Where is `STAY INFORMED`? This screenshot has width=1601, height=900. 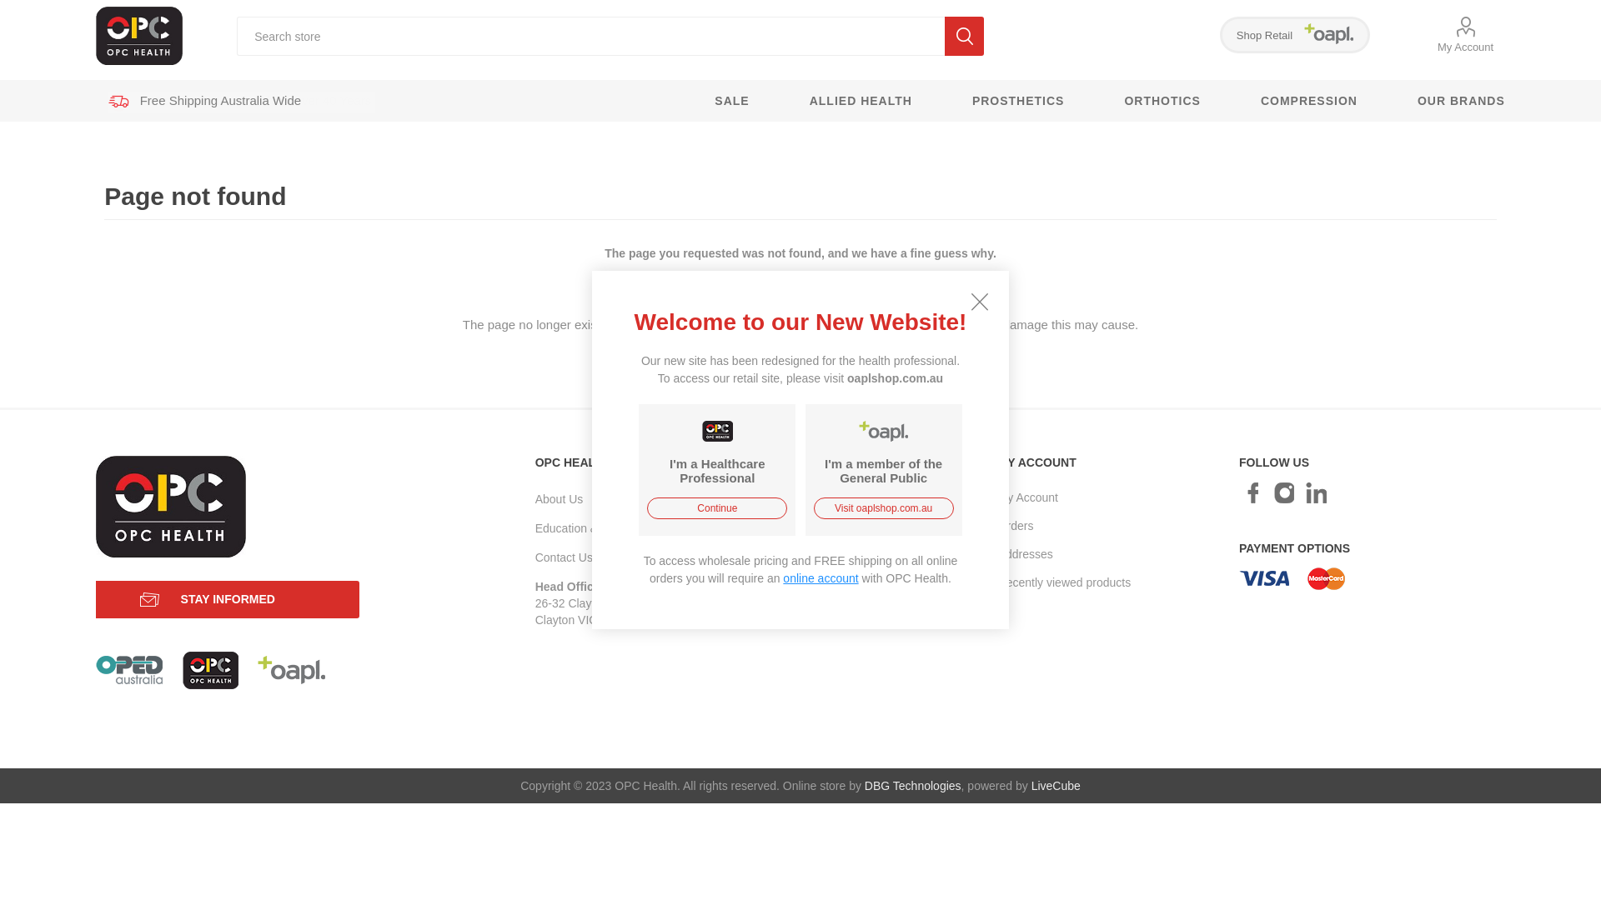 STAY INFORMED is located at coordinates (228, 600).